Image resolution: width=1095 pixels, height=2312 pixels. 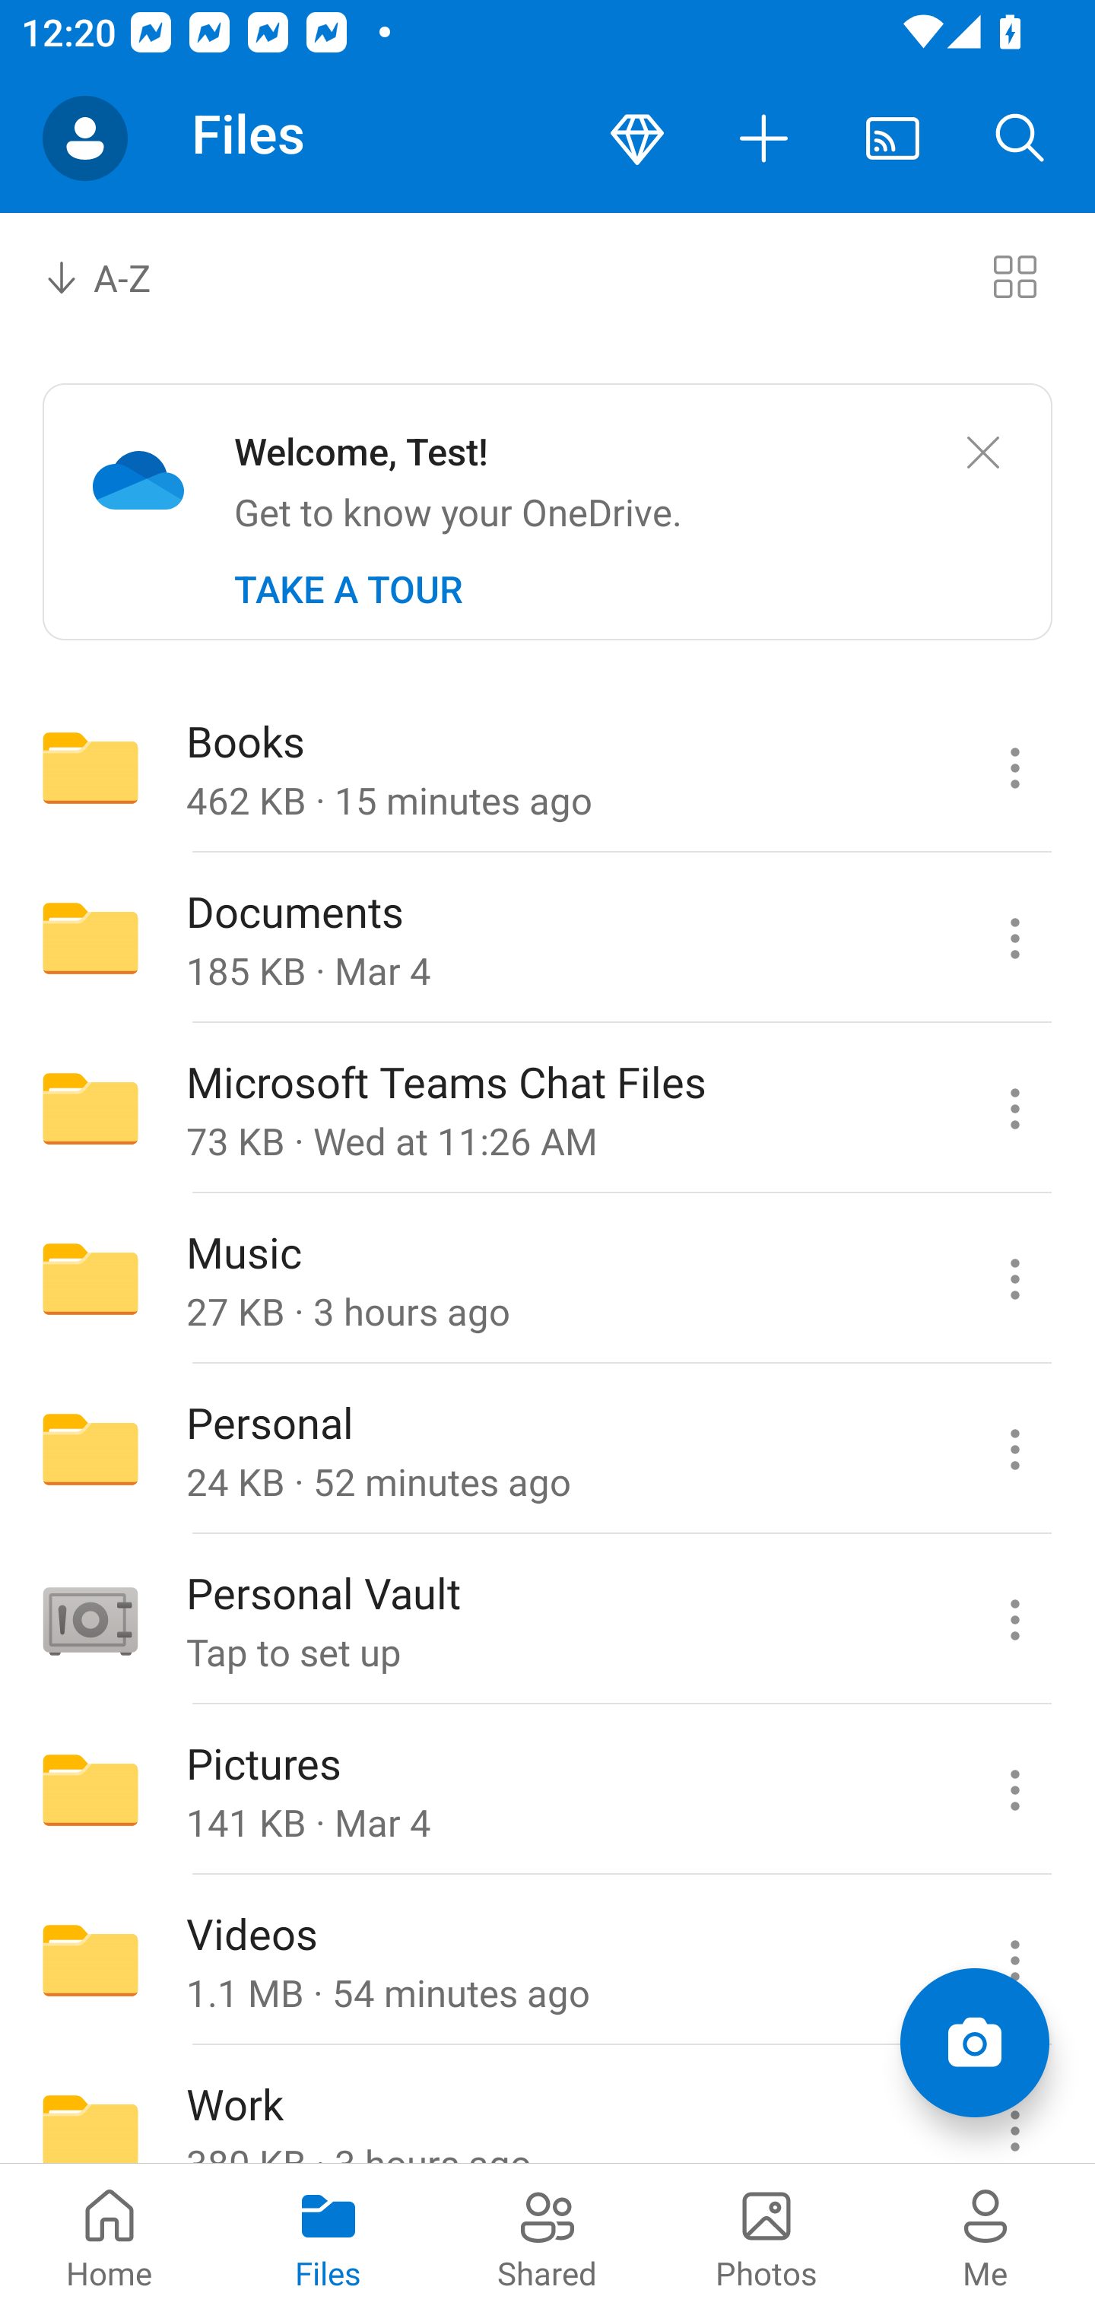 I want to click on Shared pivot Shared, so click(x=547, y=2237).